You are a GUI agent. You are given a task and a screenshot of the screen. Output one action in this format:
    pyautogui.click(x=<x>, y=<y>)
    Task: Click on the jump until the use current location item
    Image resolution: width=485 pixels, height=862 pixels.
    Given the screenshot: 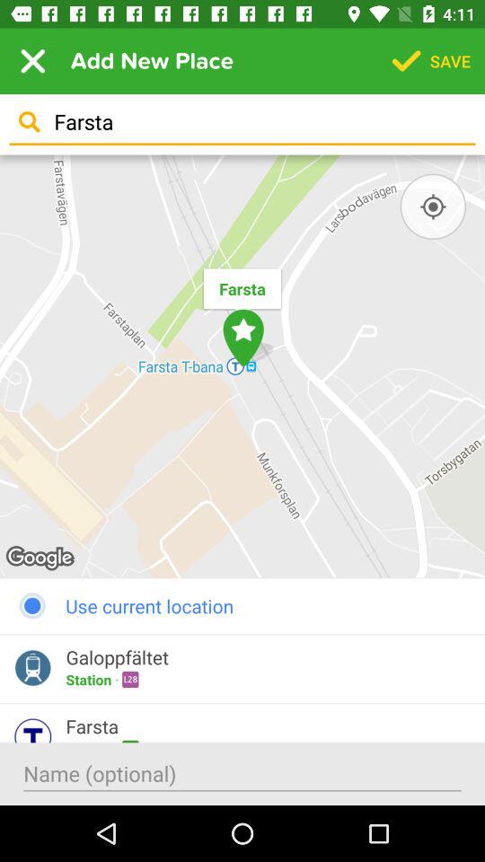 What is the action you would take?
    pyautogui.click(x=242, y=605)
    